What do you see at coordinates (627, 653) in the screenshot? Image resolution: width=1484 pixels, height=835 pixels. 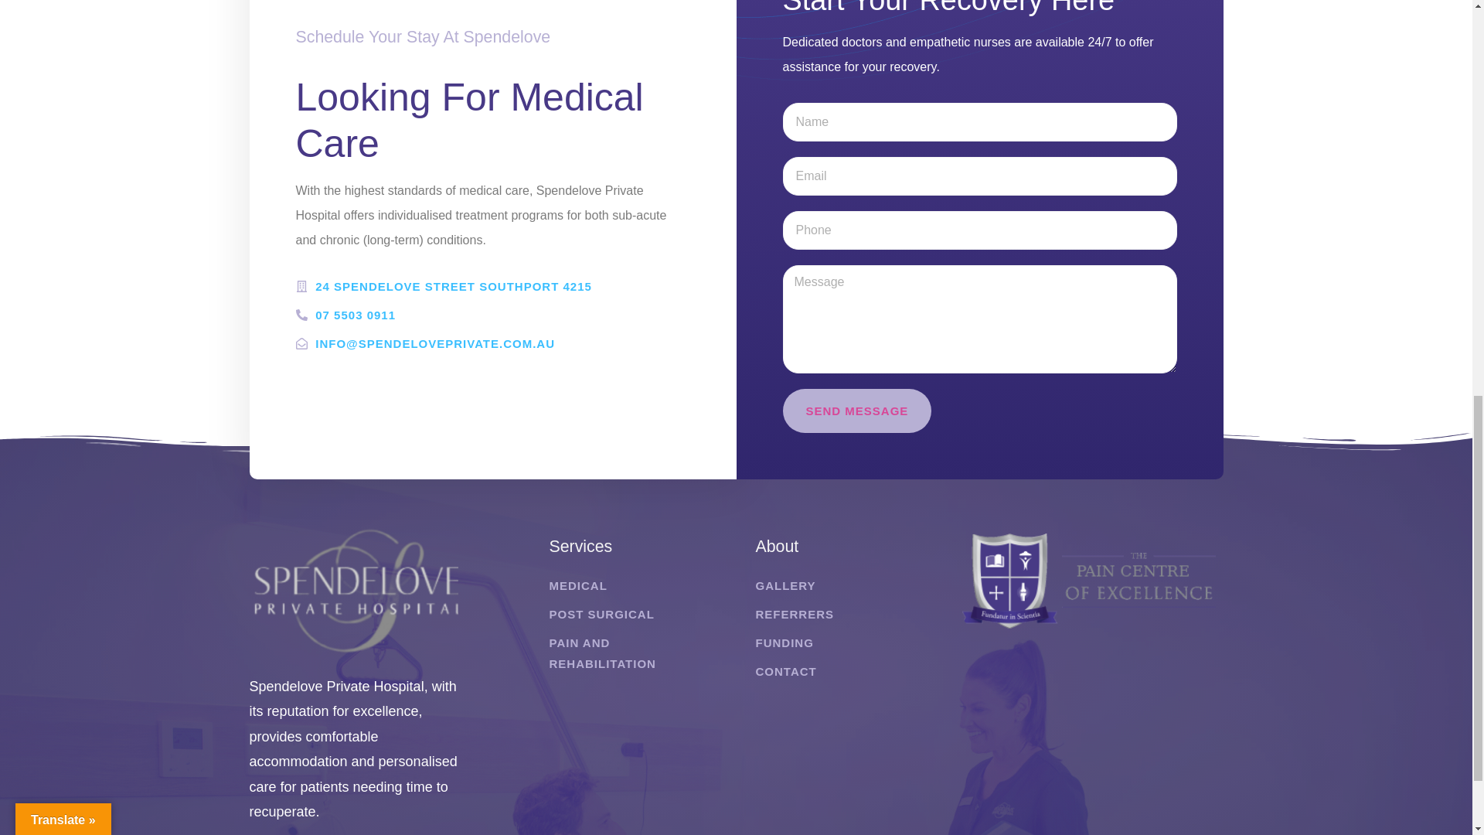 I see `PAIN AND REHABILITATION` at bounding box center [627, 653].